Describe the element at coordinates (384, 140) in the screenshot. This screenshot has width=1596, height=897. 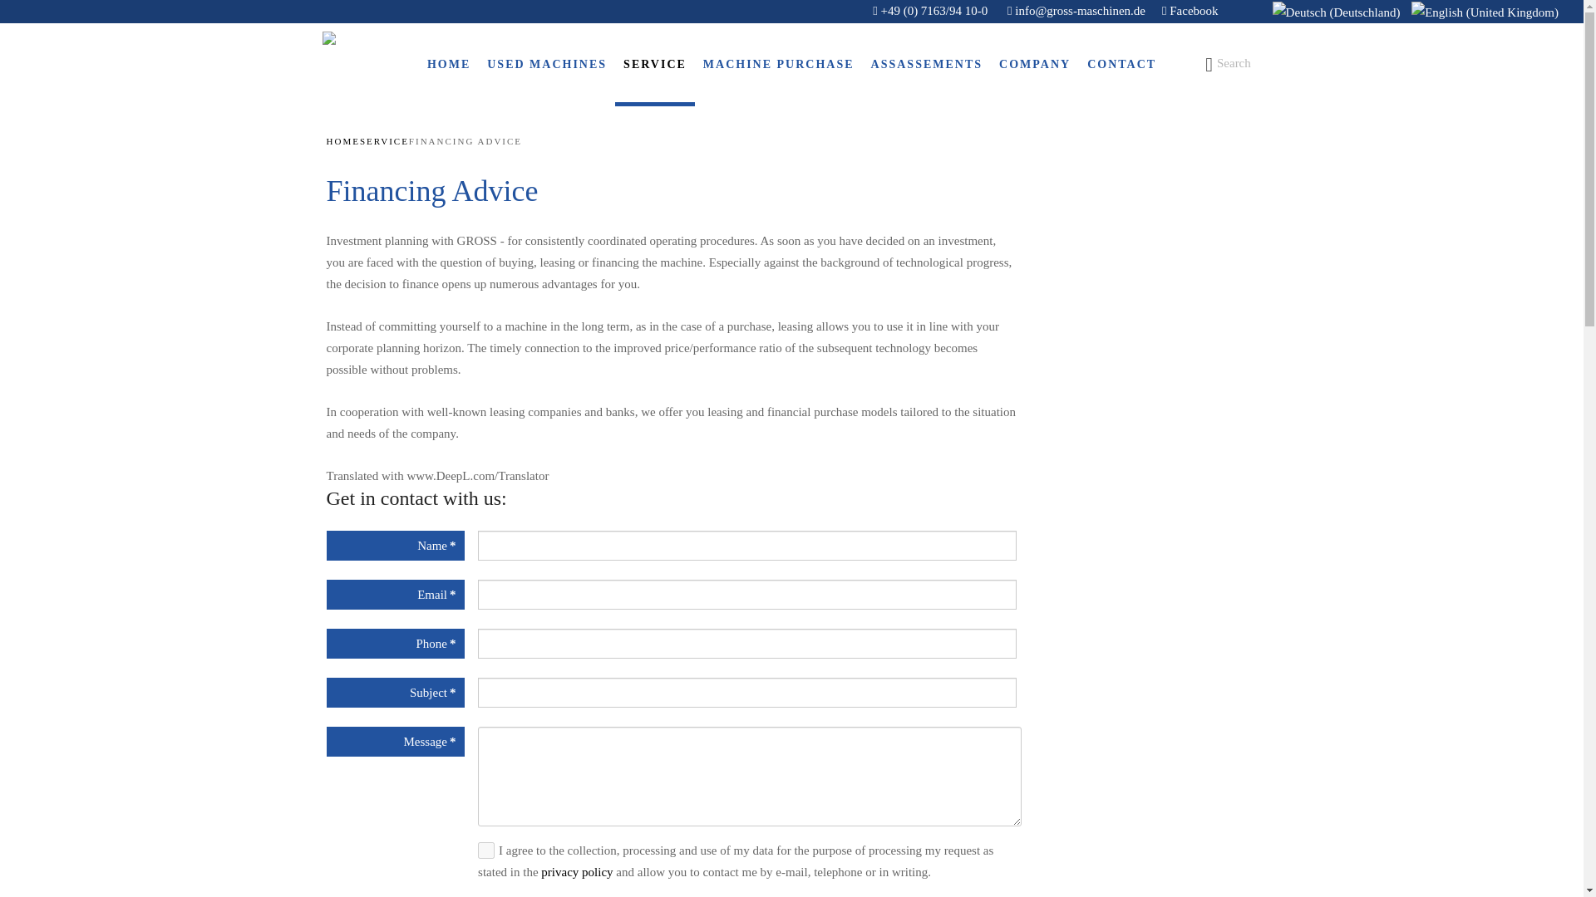
I see `SERVICE` at that location.